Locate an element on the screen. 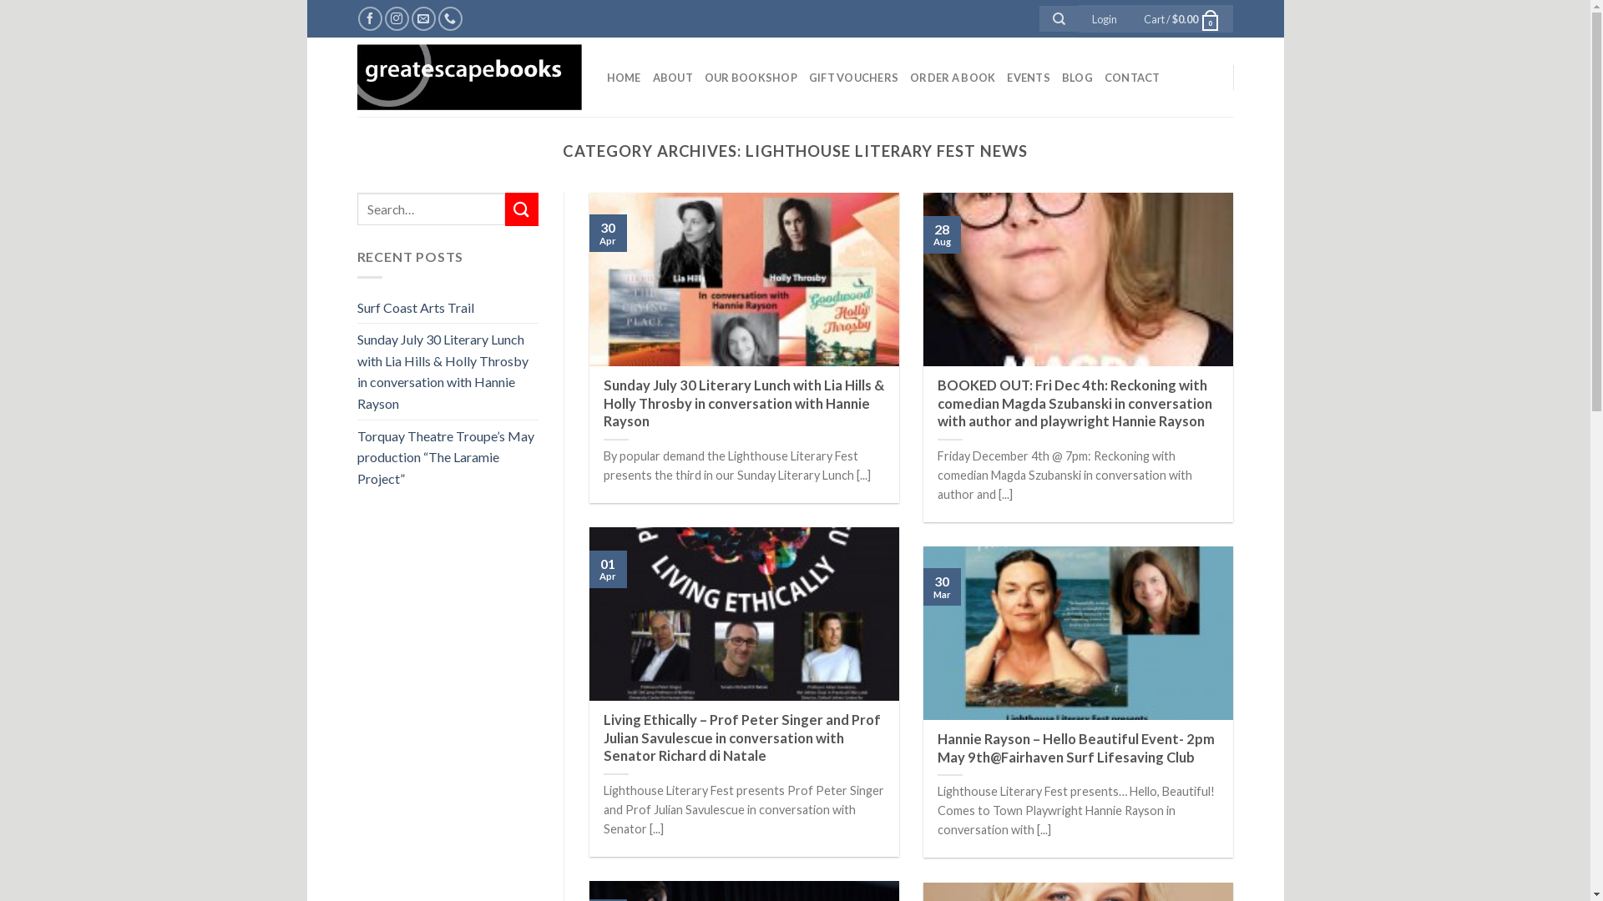  BLOG is located at coordinates (1077, 77).